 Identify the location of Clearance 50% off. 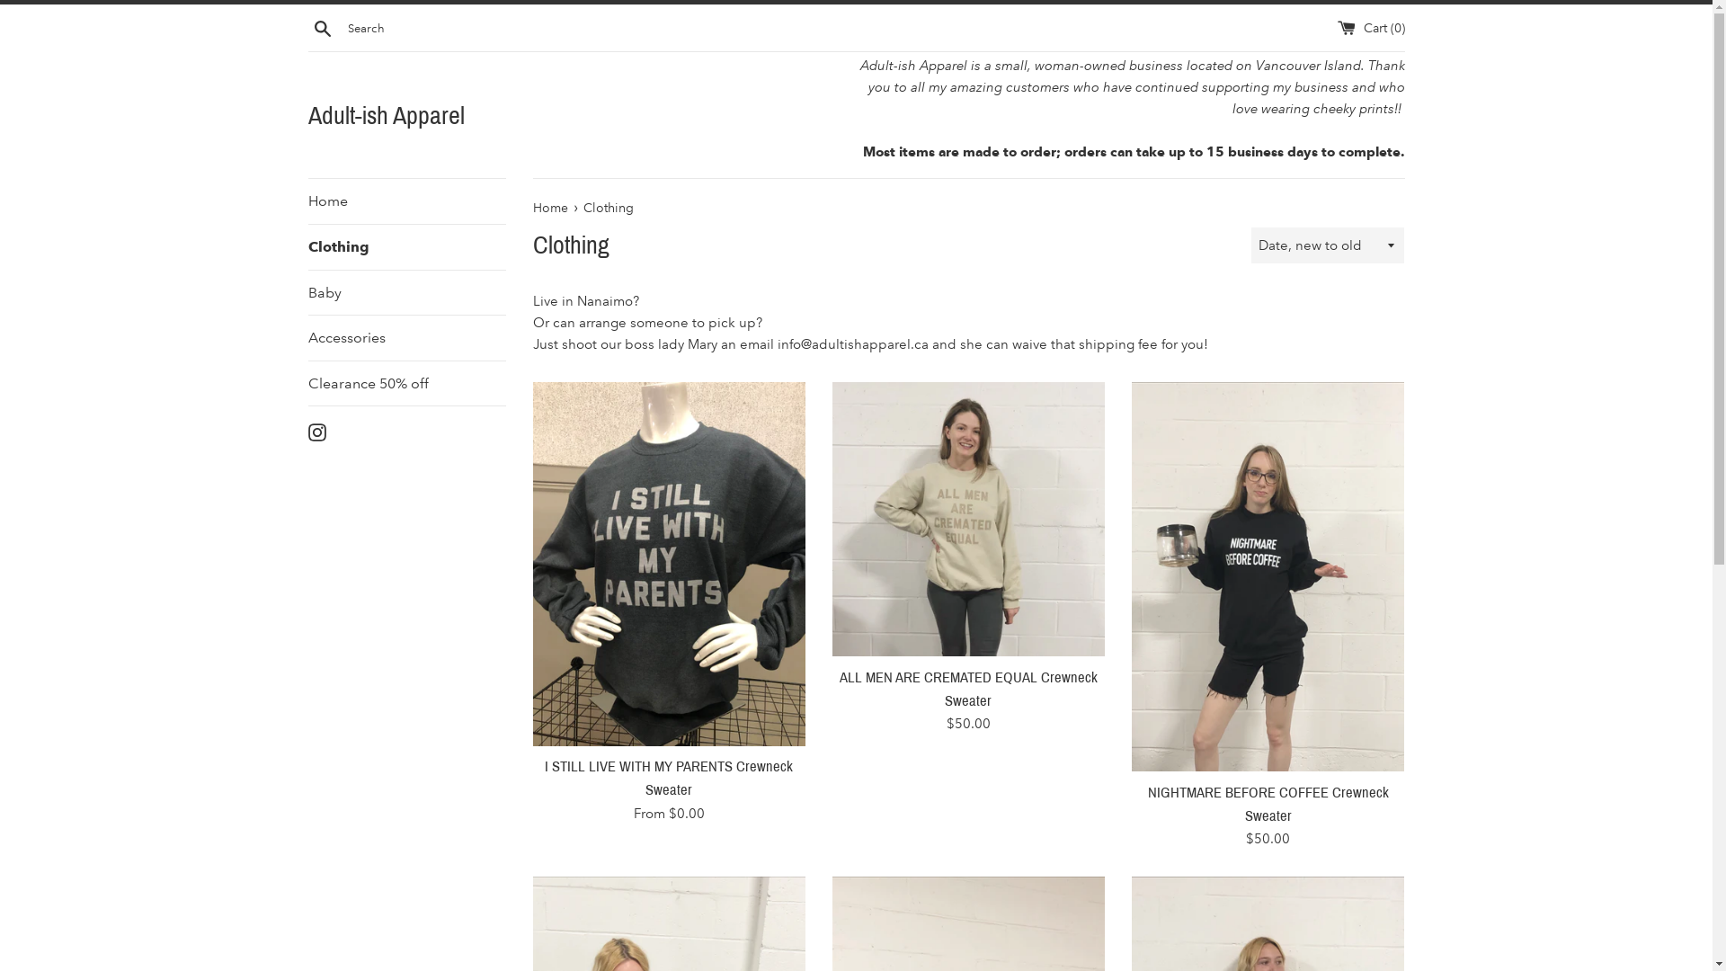
(406, 384).